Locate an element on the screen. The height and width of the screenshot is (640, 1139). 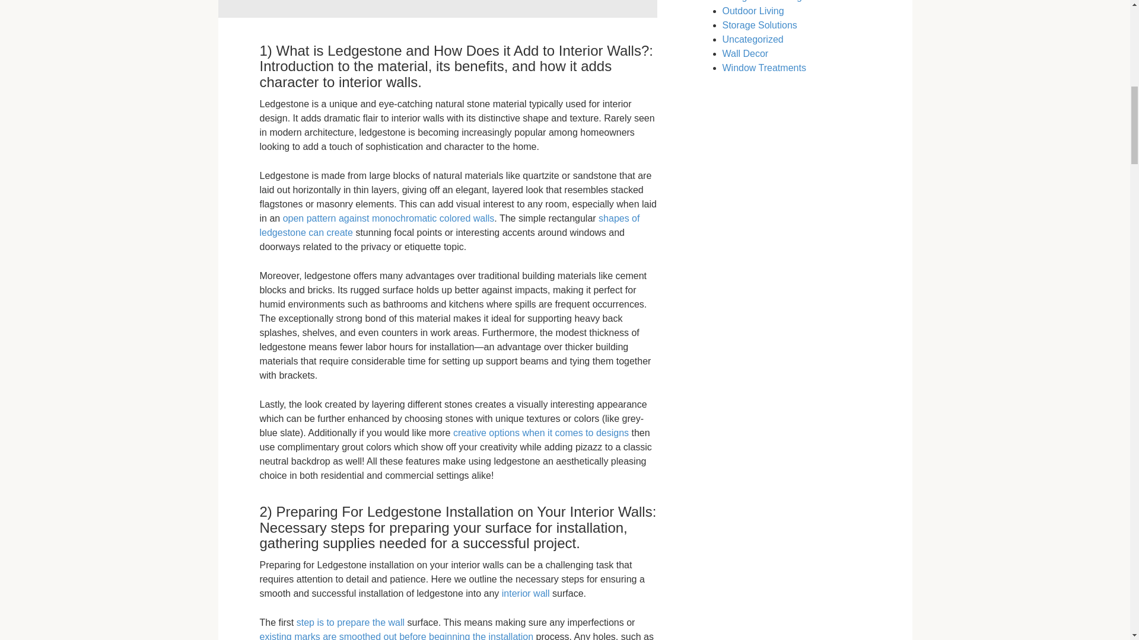
open pattern against monochromatic colored walls is located at coordinates (388, 218).